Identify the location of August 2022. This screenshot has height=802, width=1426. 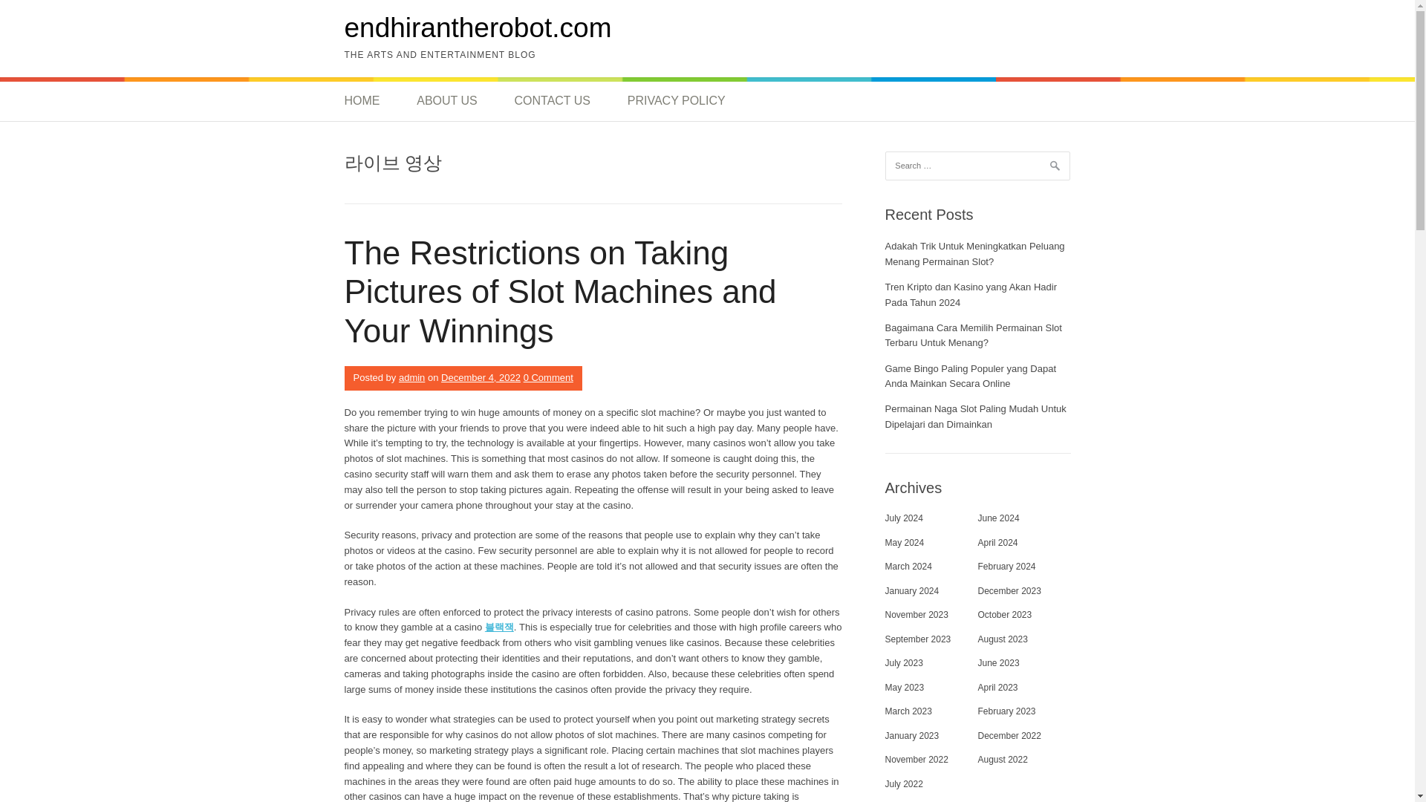
(1001, 760).